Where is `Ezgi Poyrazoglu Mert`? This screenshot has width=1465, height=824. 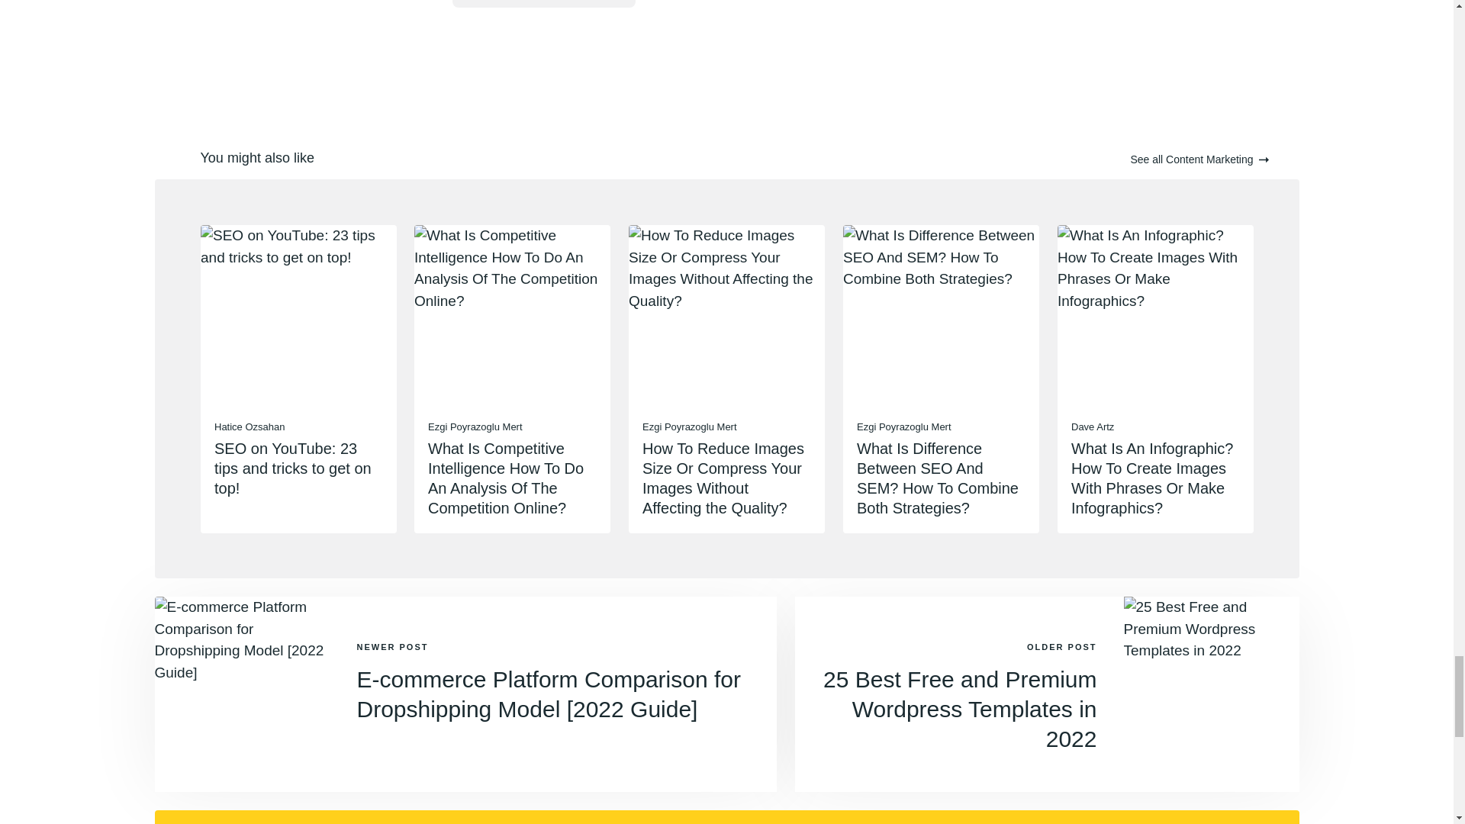
Ezgi Poyrazoglu Mert is located at coordinates (475, 426).